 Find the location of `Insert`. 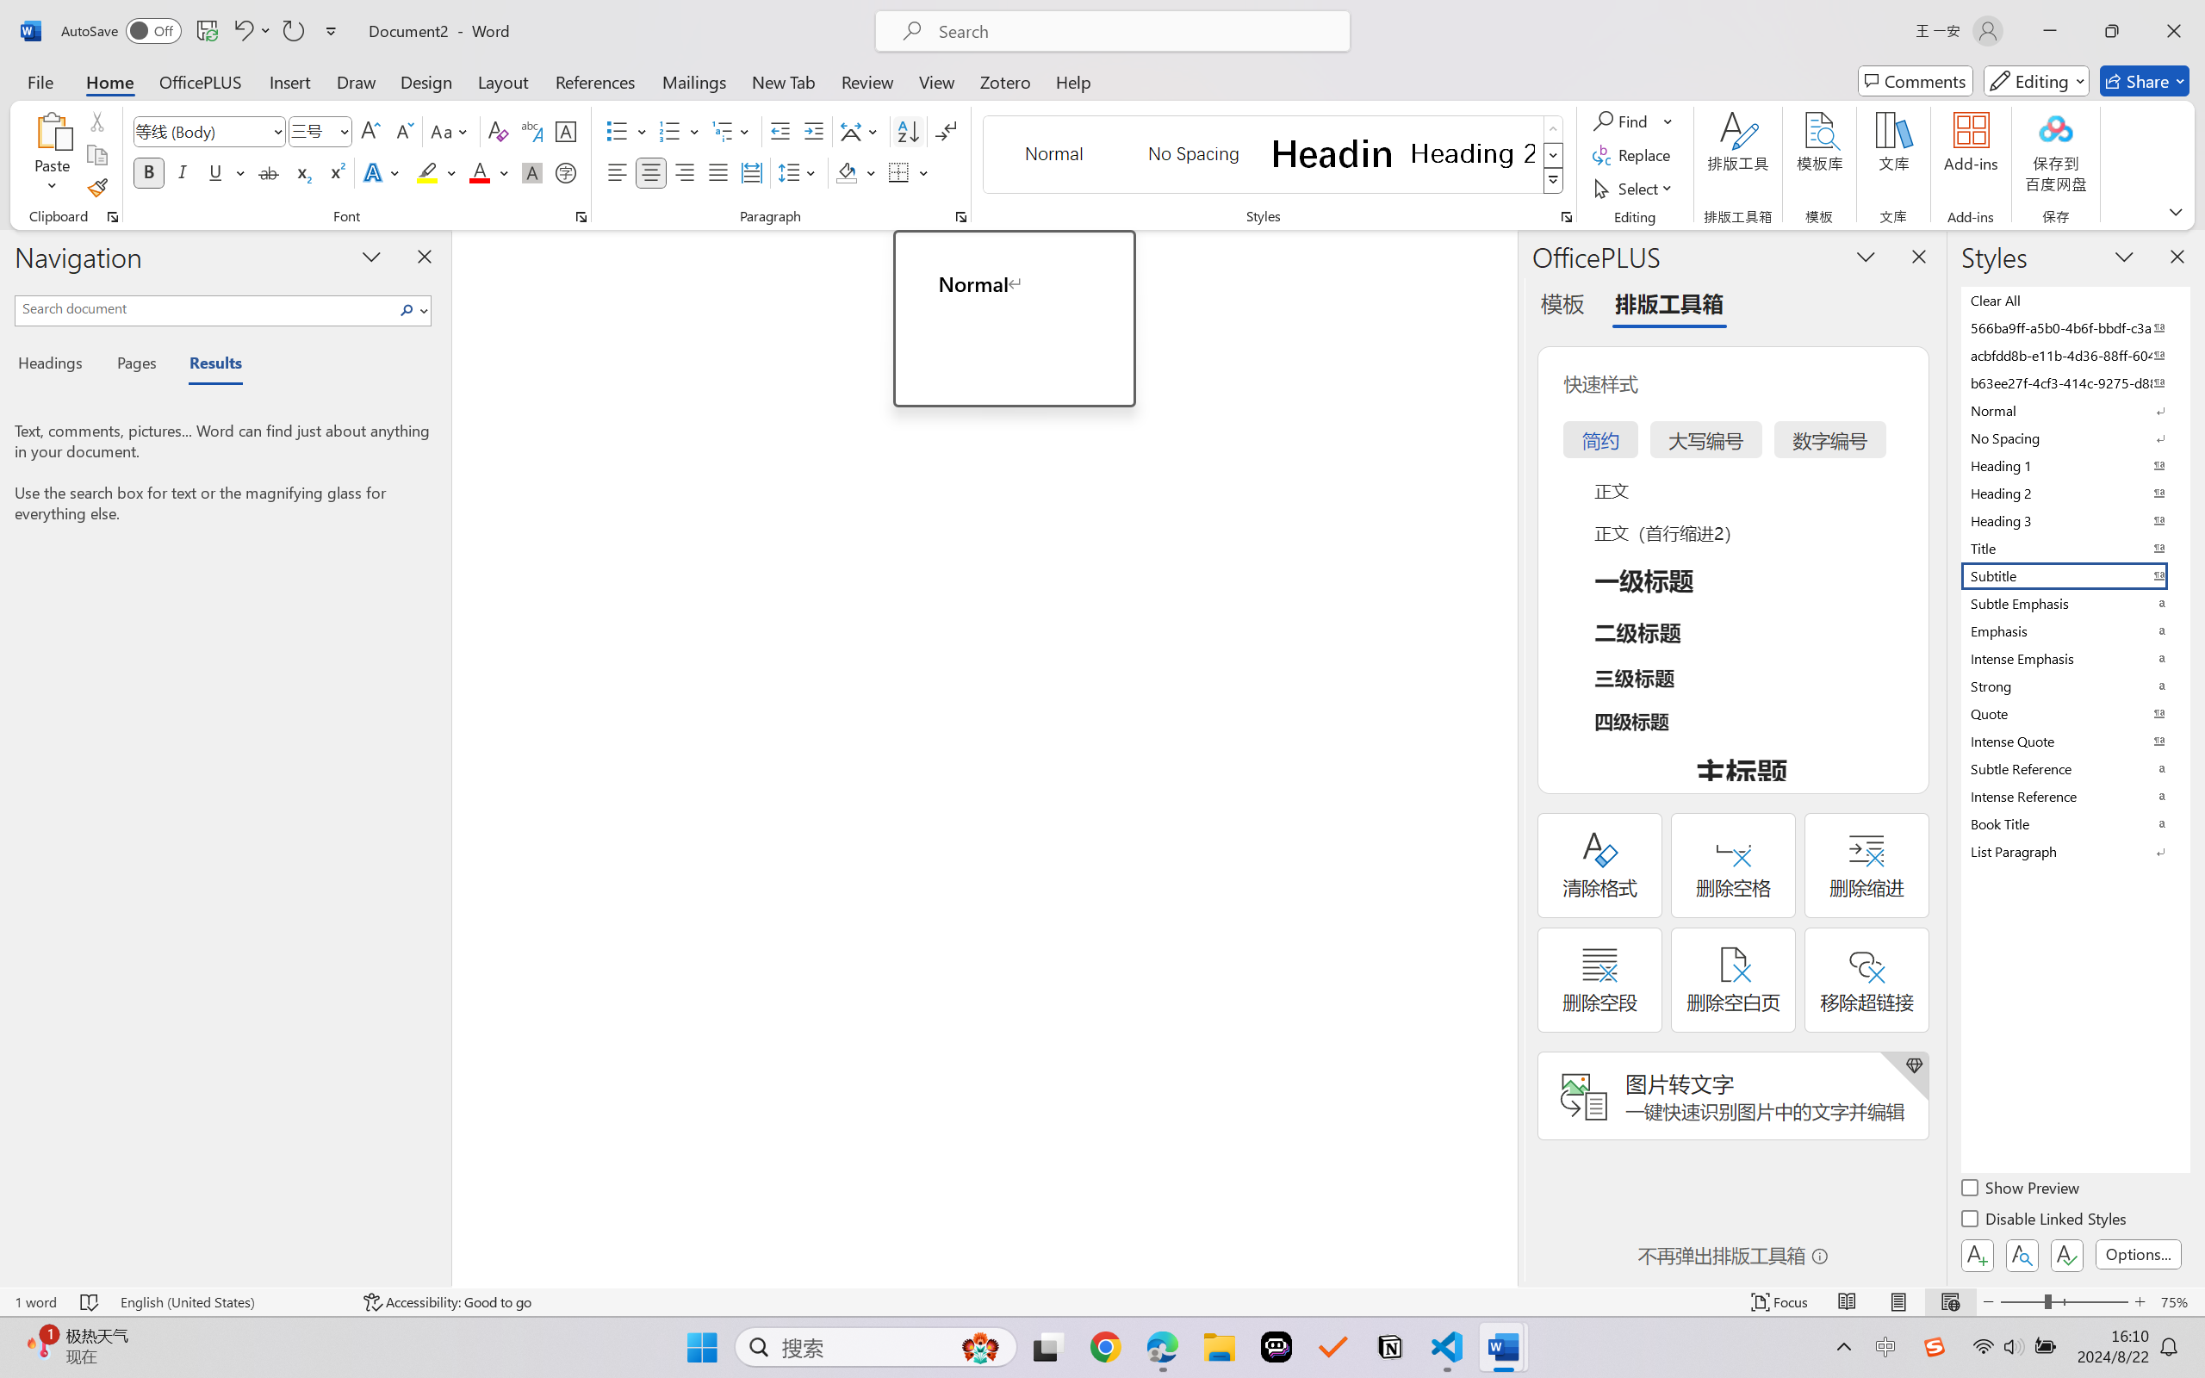

Insert is located at coordinates (289, 81).